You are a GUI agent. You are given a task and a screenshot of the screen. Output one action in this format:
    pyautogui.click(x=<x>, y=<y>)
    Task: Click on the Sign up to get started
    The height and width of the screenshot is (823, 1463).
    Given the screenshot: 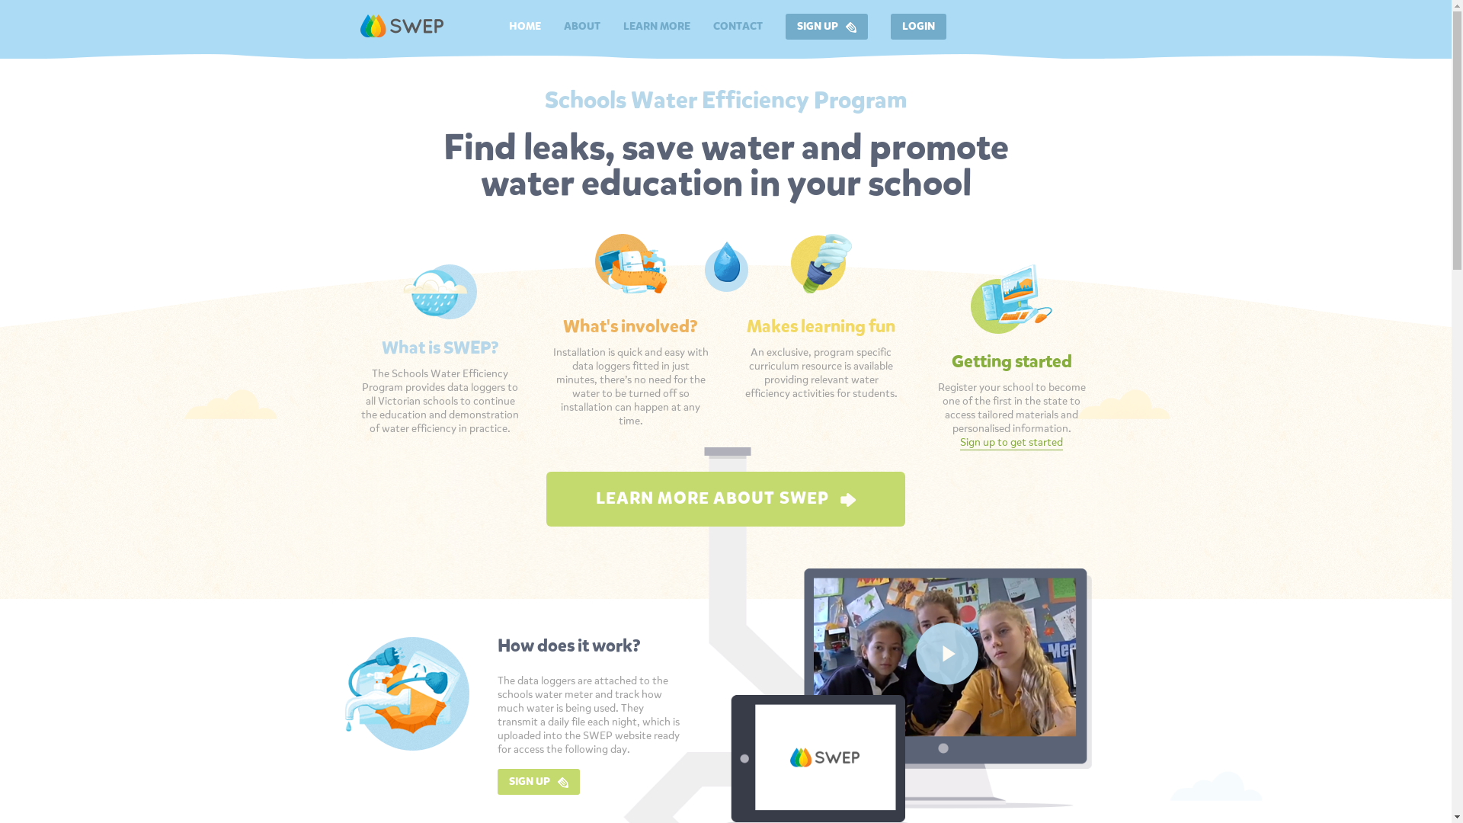 What is the action you would take?
    pyautogui.click(x=1012, y=443)
    